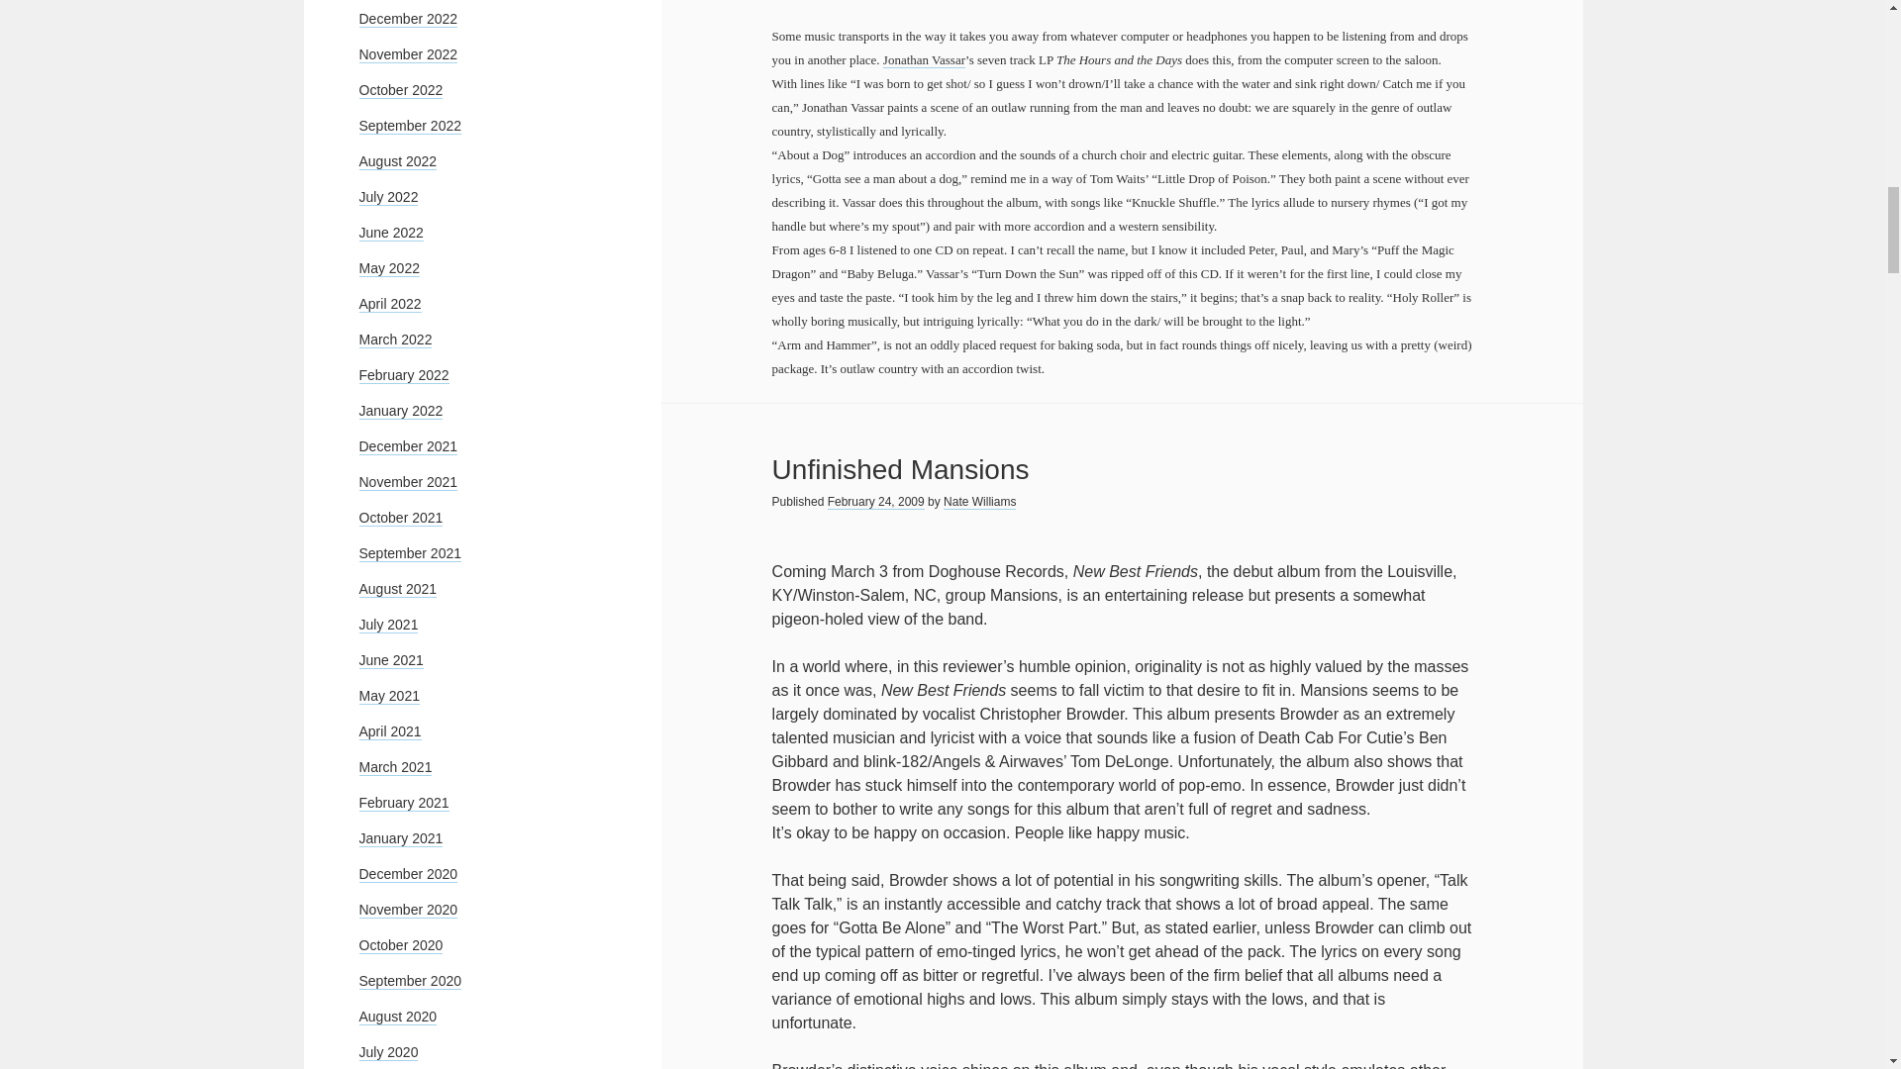 The height and width of the screenshot is (1069, 1901). I want to click on December 2022, so click(408, 19).